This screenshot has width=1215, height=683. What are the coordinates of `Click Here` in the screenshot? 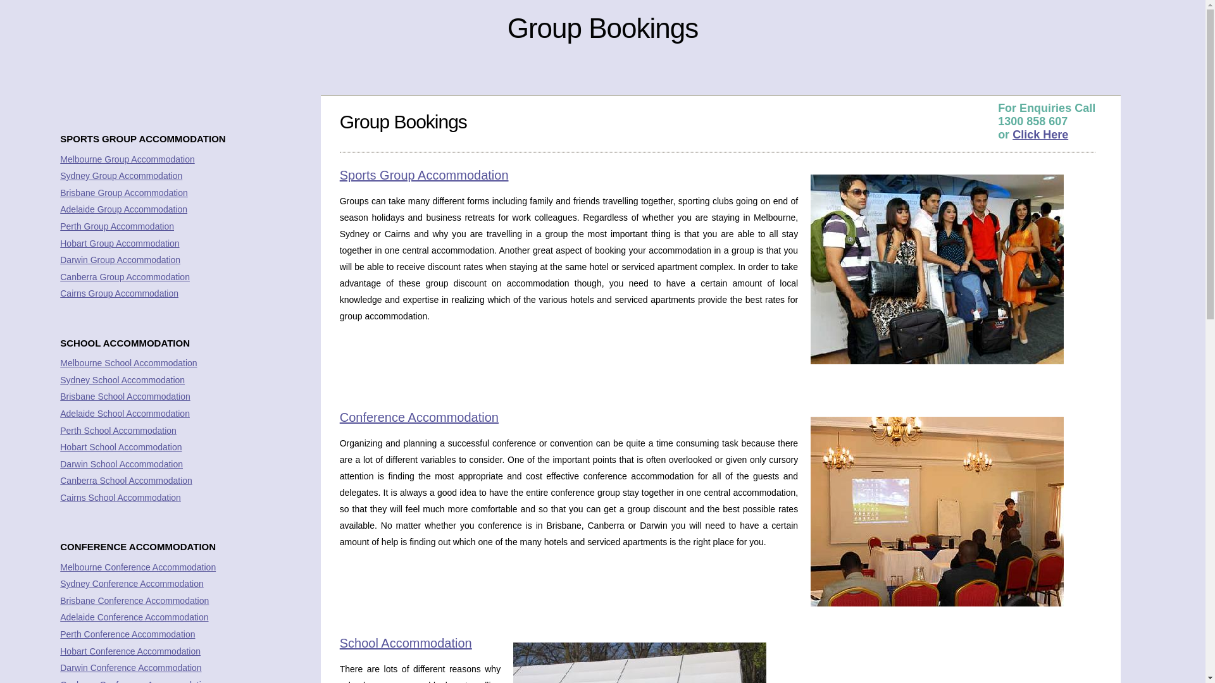 It's located at (1040, 135).